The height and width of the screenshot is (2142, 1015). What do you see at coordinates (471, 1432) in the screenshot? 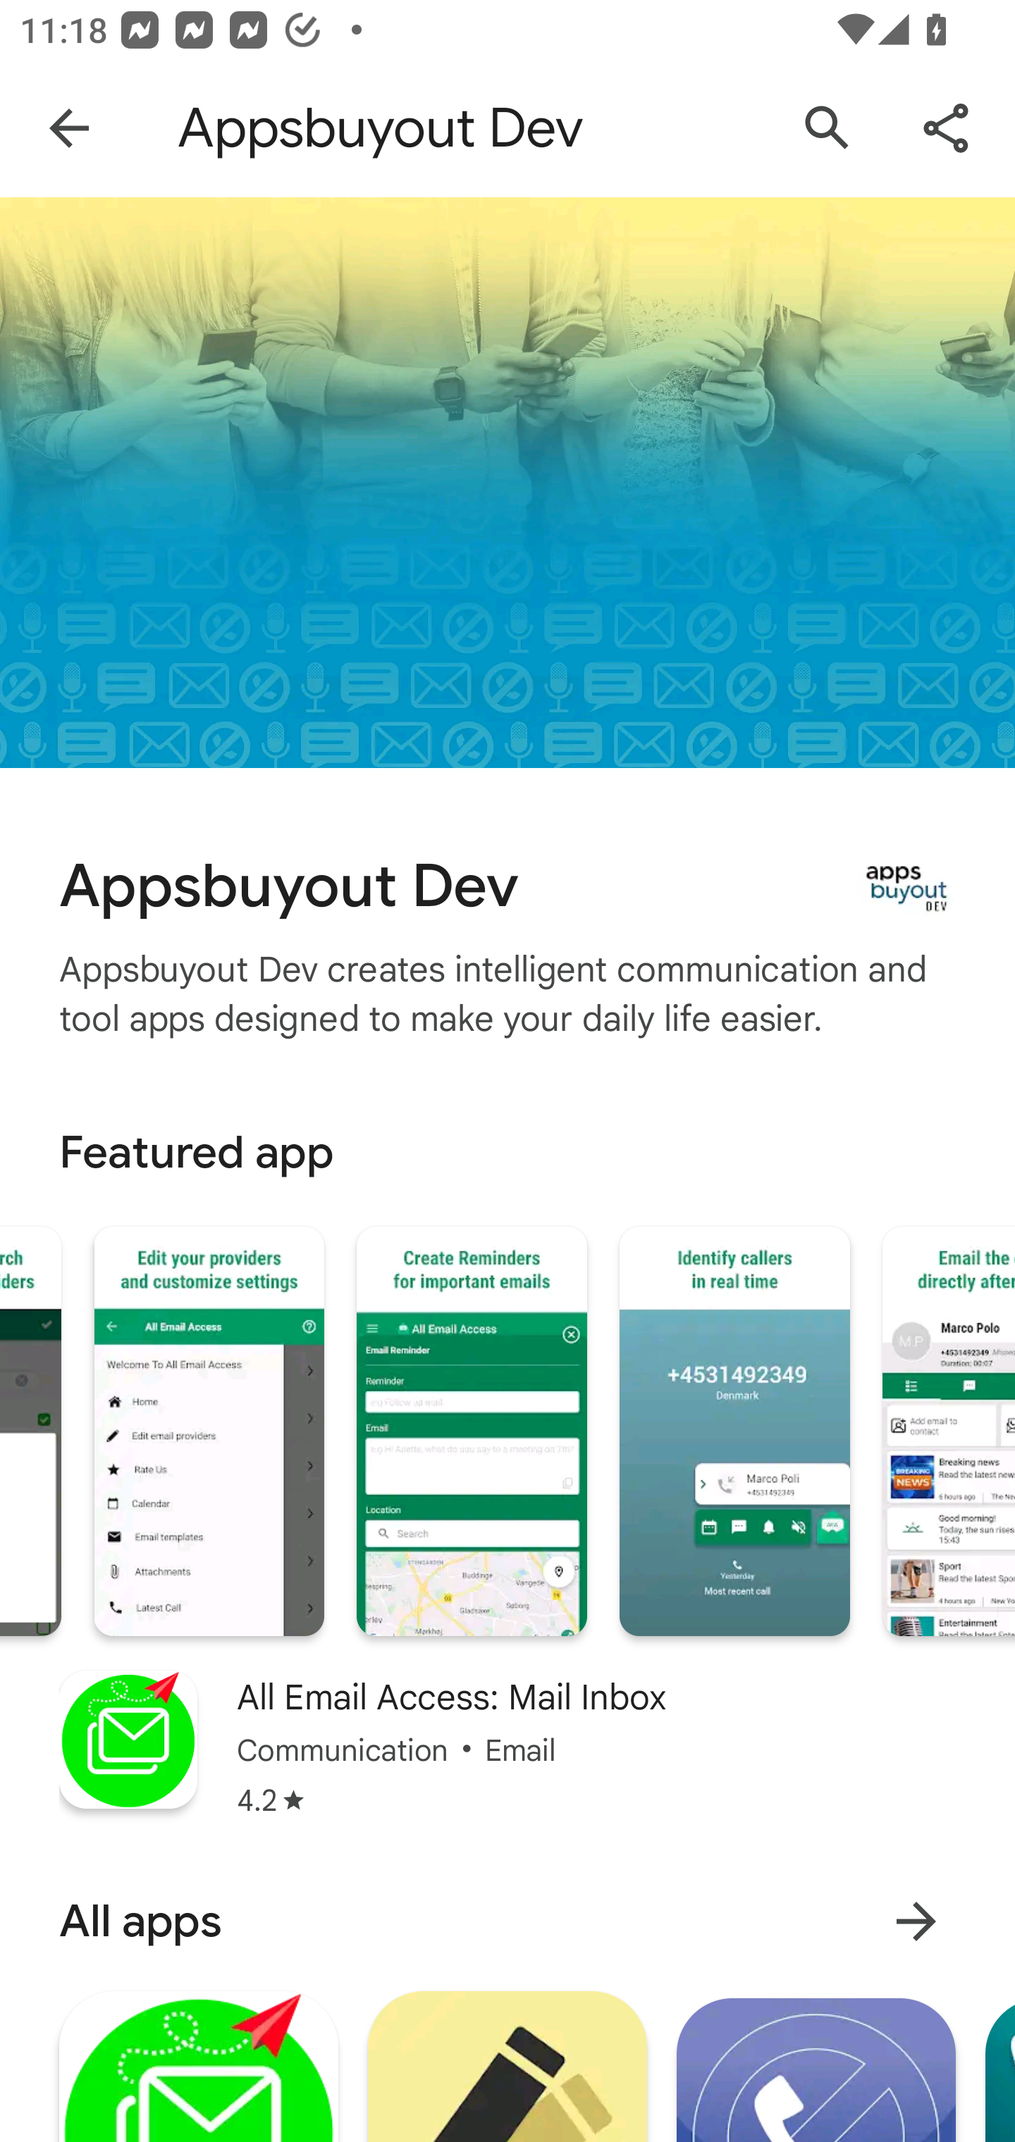
I see `Screenshot "5" of "7"` at bounding box center [471, 1432].